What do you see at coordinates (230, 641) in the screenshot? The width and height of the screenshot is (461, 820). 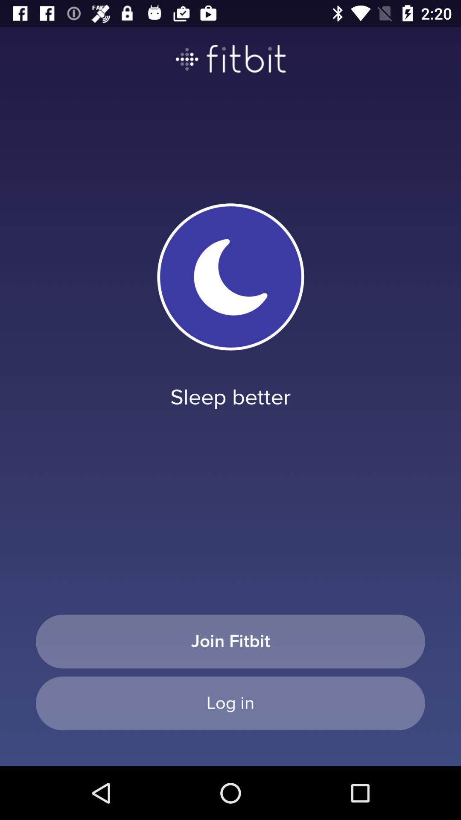 I see `turn on the icon above log in` at bounding box center [230, 641].